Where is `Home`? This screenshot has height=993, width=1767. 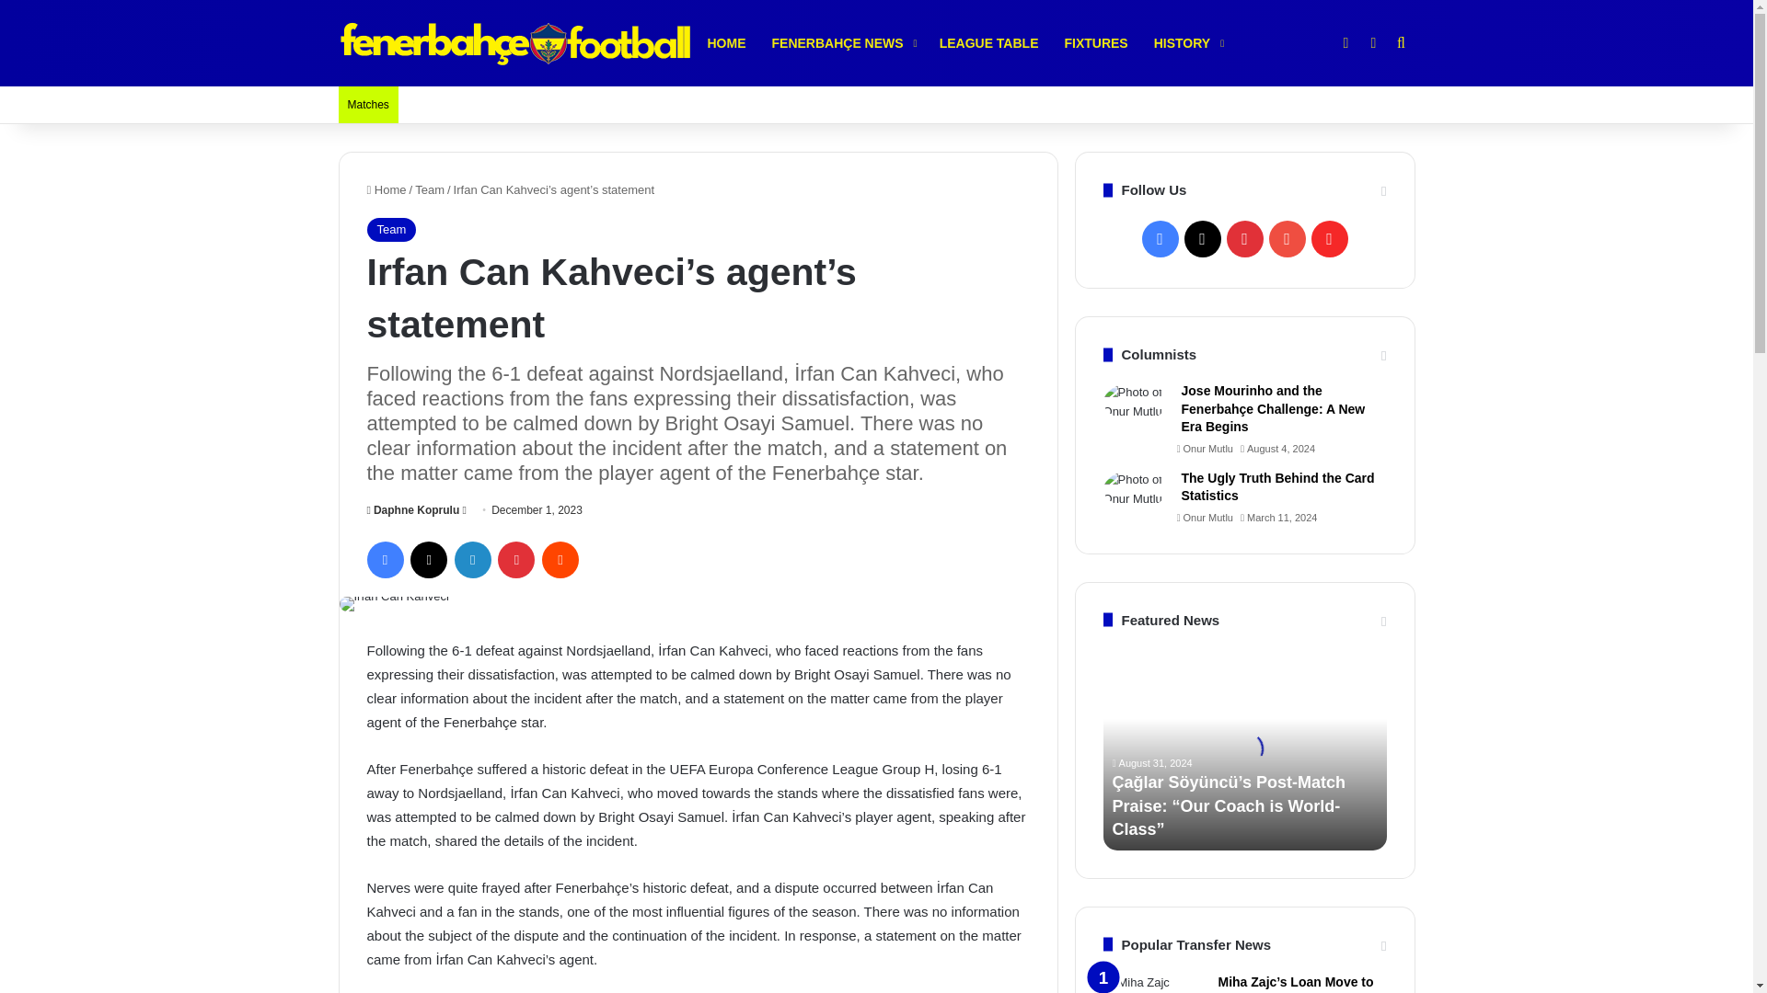
Home is located at coordinates (386, 189).